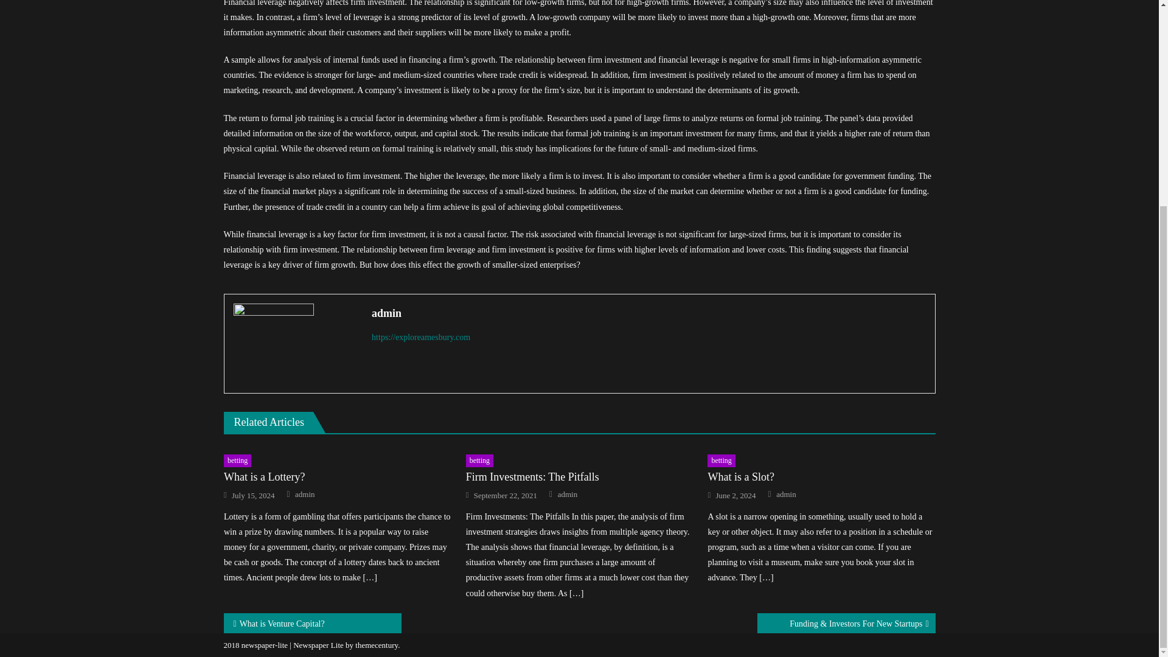  I want to click on betting, so click(237, 461).